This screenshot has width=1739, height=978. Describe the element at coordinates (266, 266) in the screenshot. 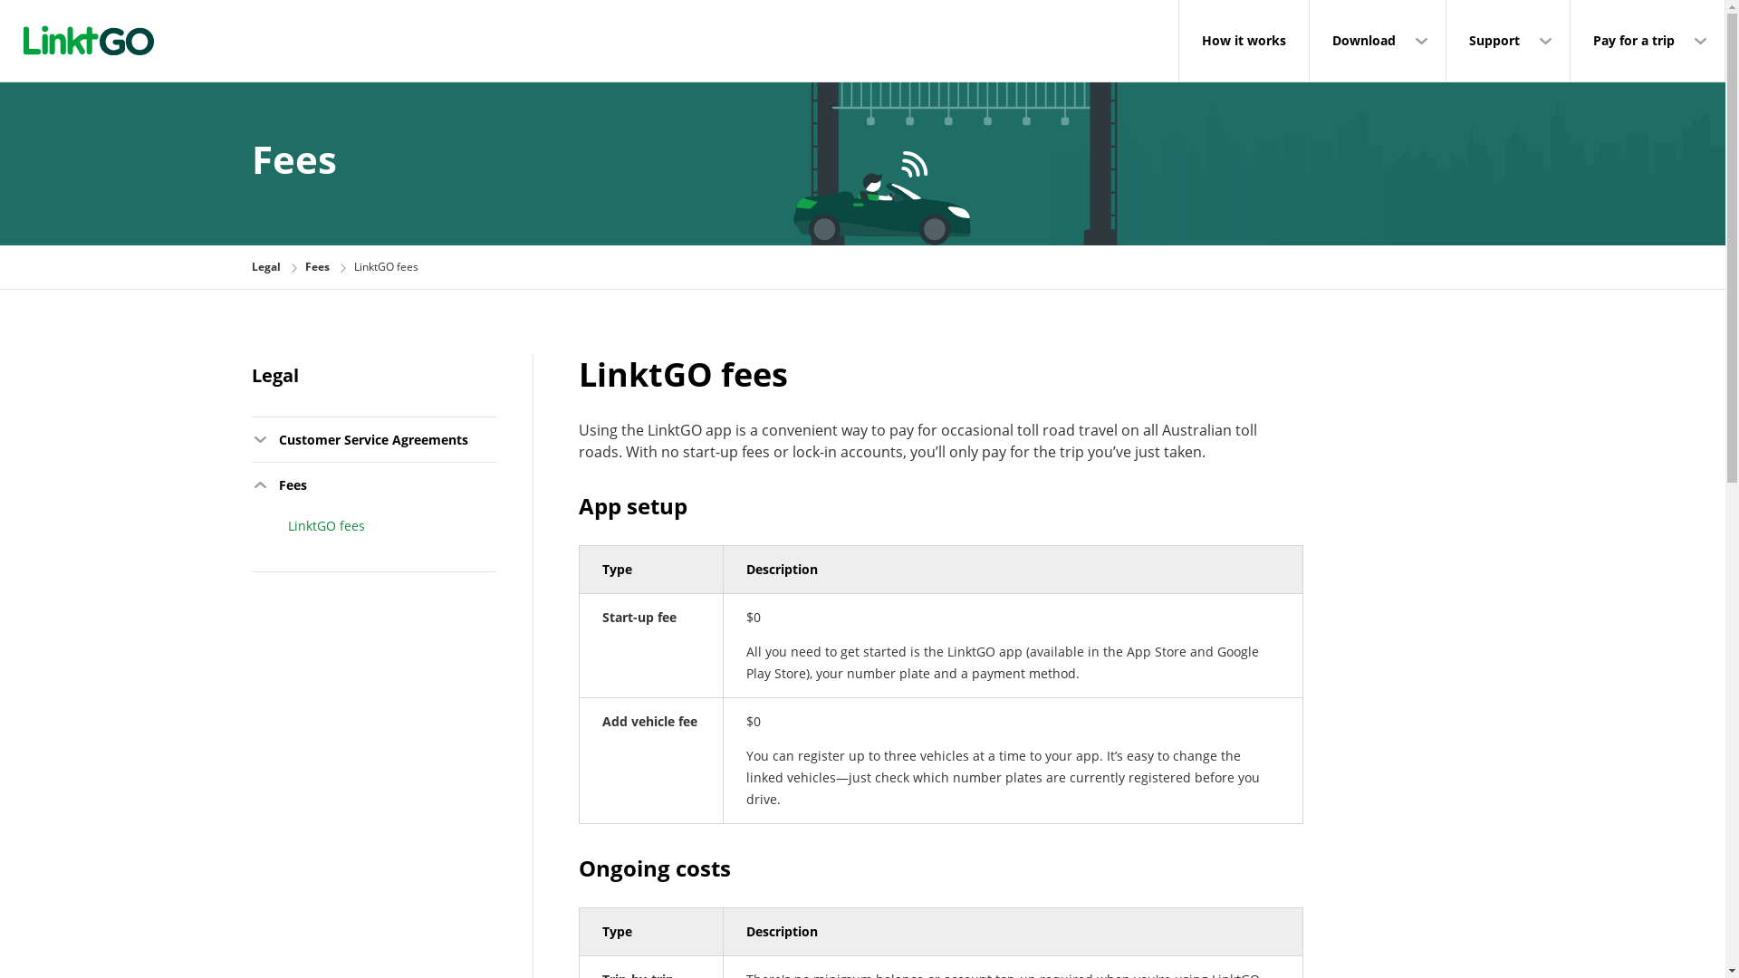

I see `Legal` at that location.